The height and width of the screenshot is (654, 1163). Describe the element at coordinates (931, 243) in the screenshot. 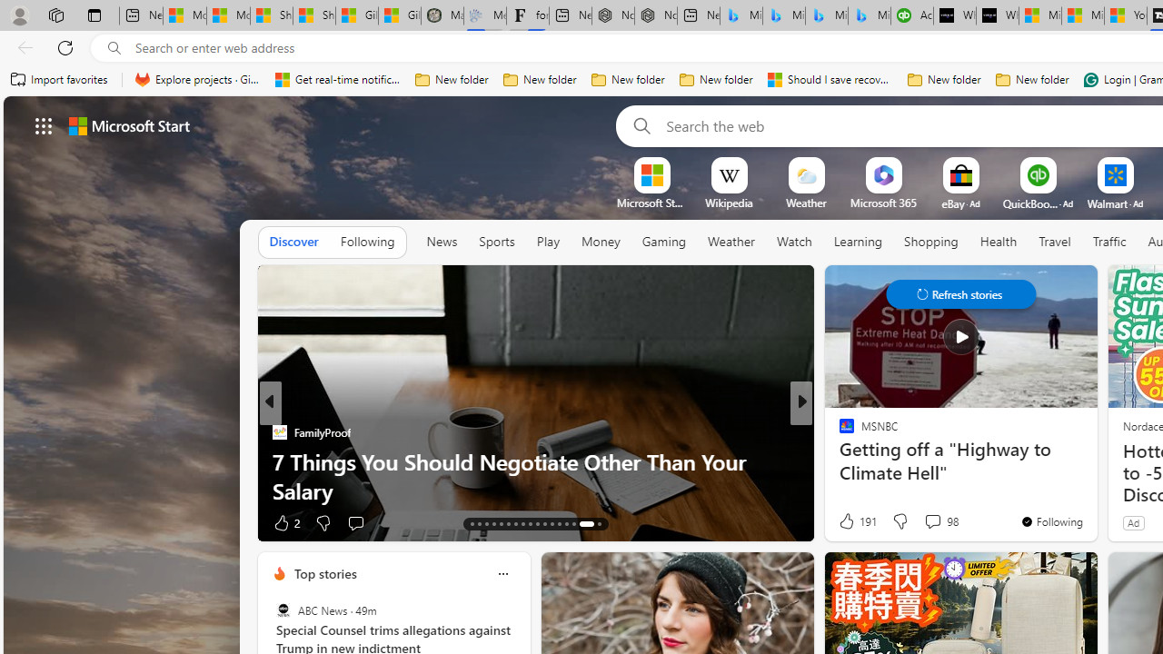

I see `Shopping` at that location.